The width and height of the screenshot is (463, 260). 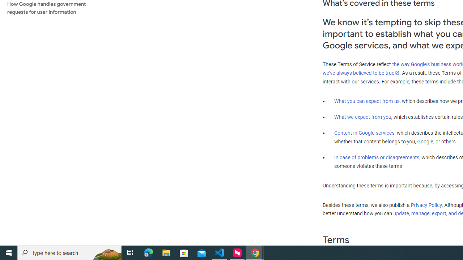 I want to click on Content in Google services, so click(x=364, y=133).